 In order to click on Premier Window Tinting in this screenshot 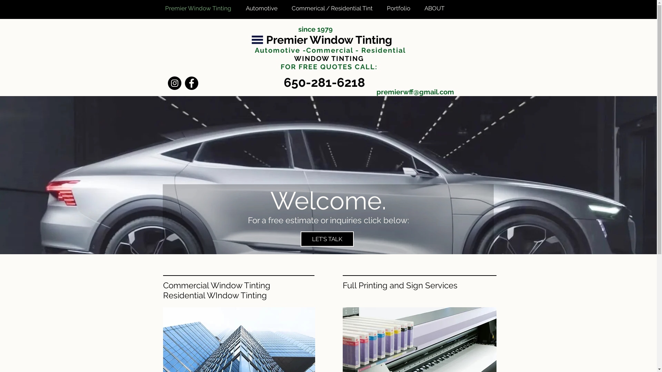, I will do `click(329, 40)`.